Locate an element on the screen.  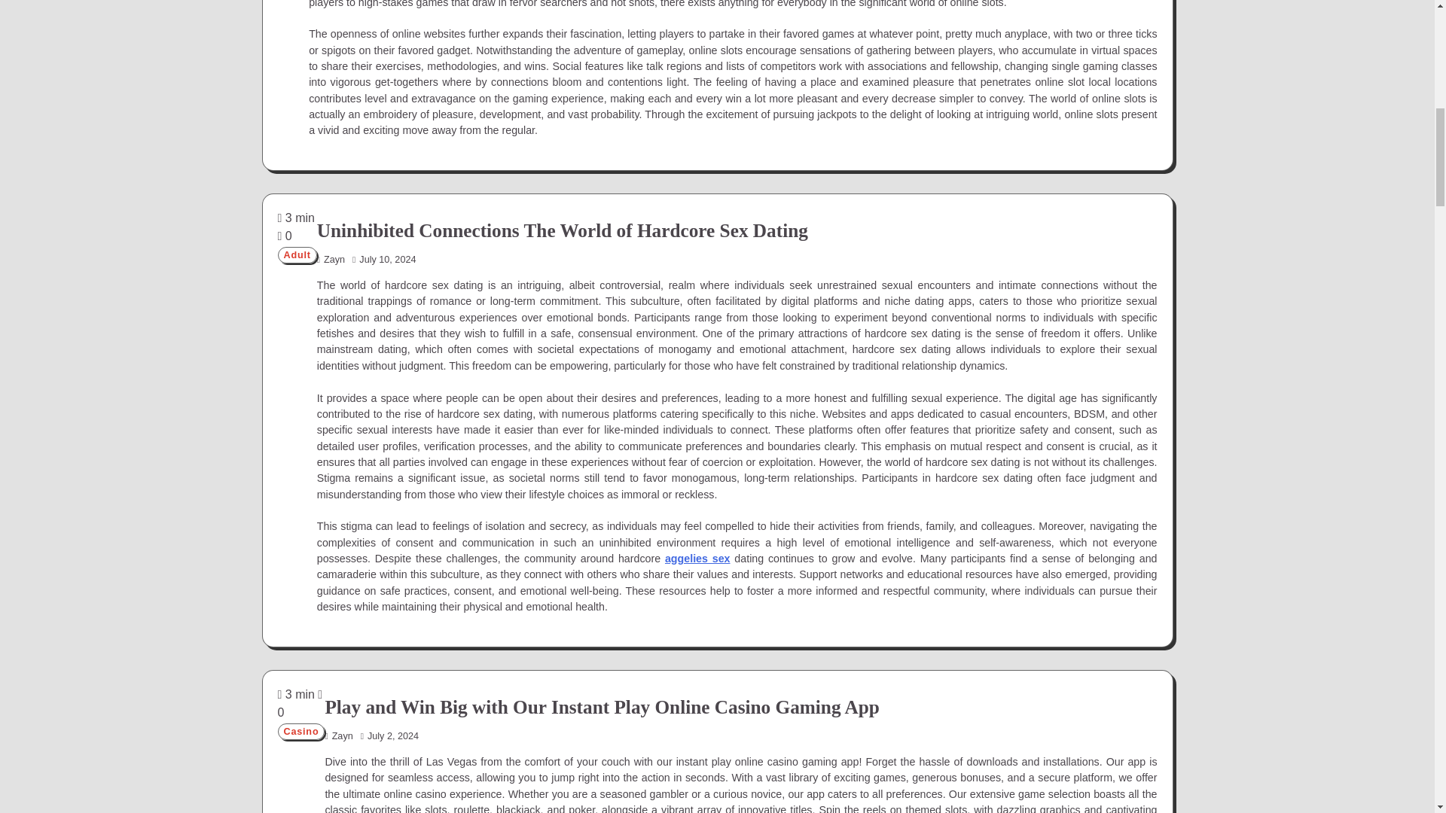
Adult is located at coordinates (297, 254).